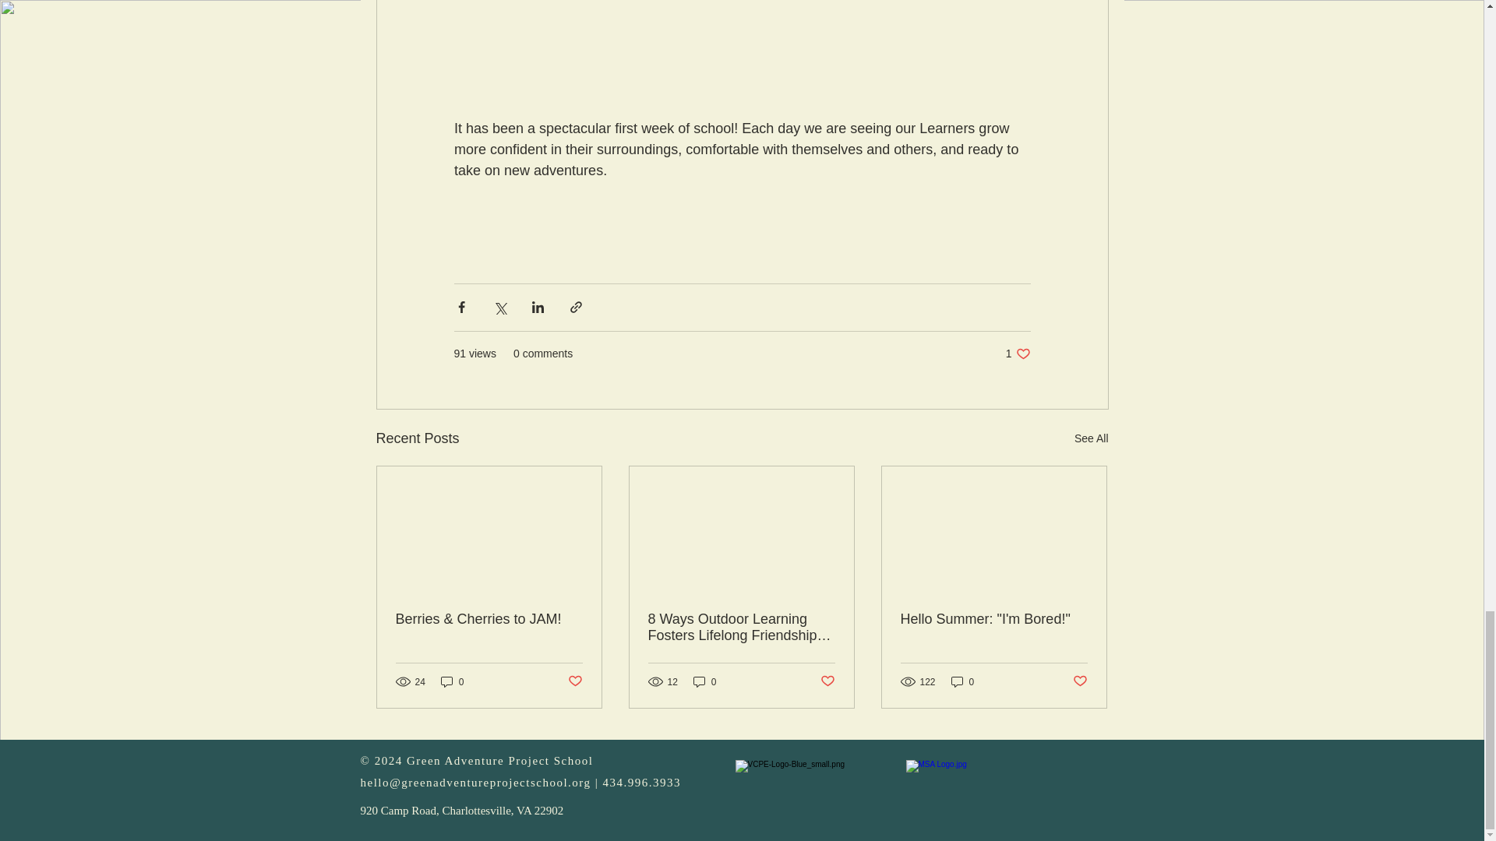  Describe the element at coordinates (573, 681) in the screenshot. I see `Post not marked as liked` at that location.